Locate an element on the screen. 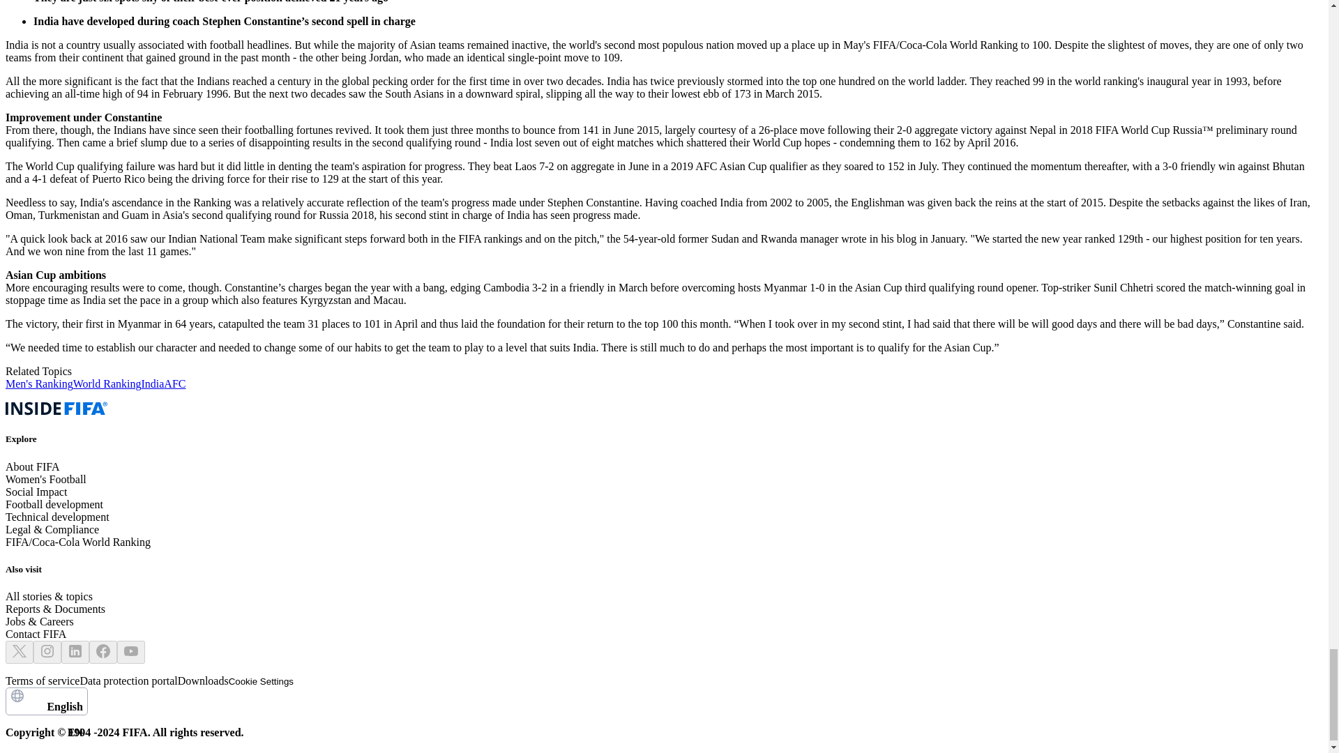  Social Impact is located at coordinates (36, 491).